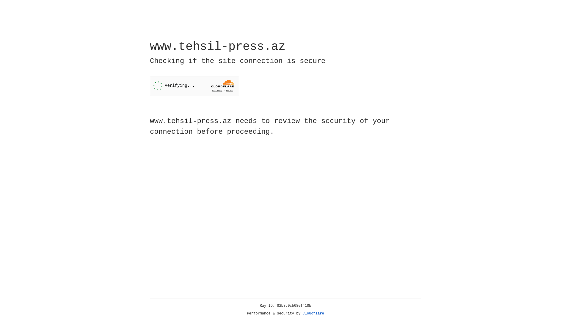 This screenshot has height=321, width=571. What do you see at coordinates (194, 86) in the screenshot?
I see `Widget containing a Cloudflare security challenge` at bounding box center [194, 86].